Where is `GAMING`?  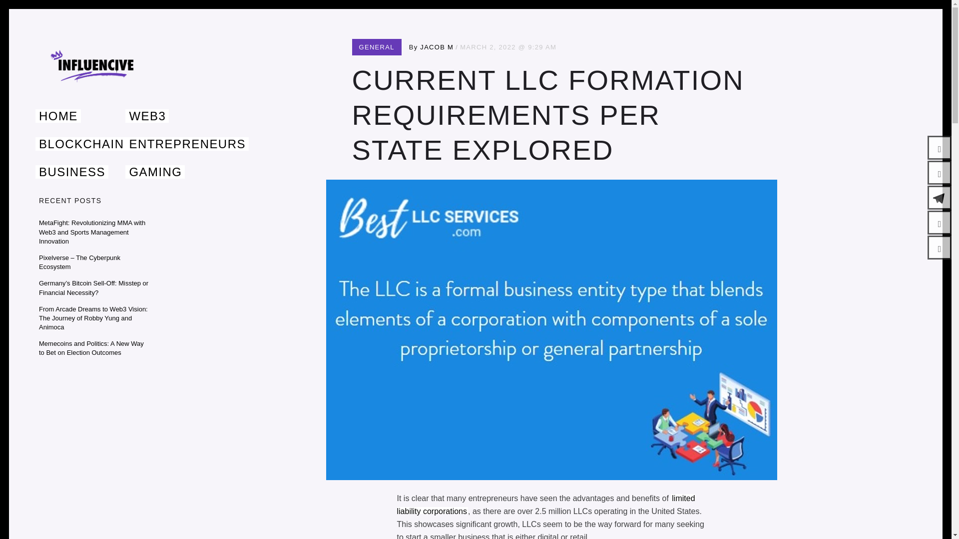
GAMING is located at coordinates (155, 172).